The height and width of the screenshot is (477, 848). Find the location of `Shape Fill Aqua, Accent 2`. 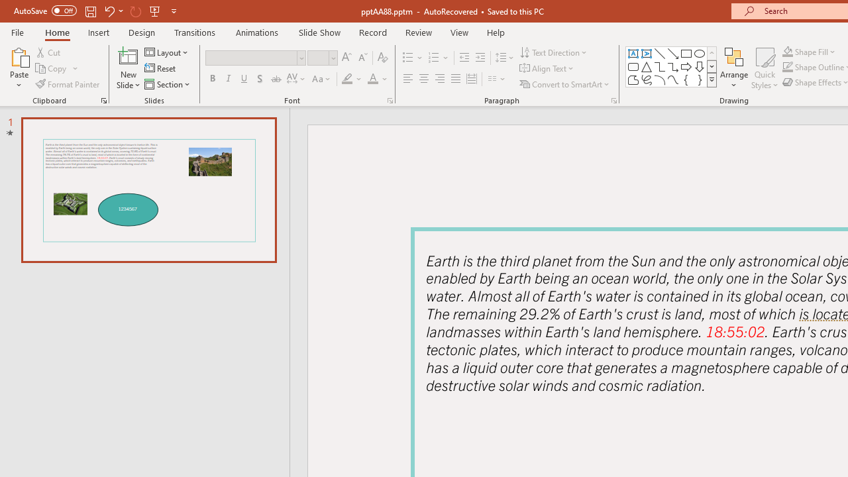

Shape Fill Aqua, Accent 2 is located at coordinates (787, 52).